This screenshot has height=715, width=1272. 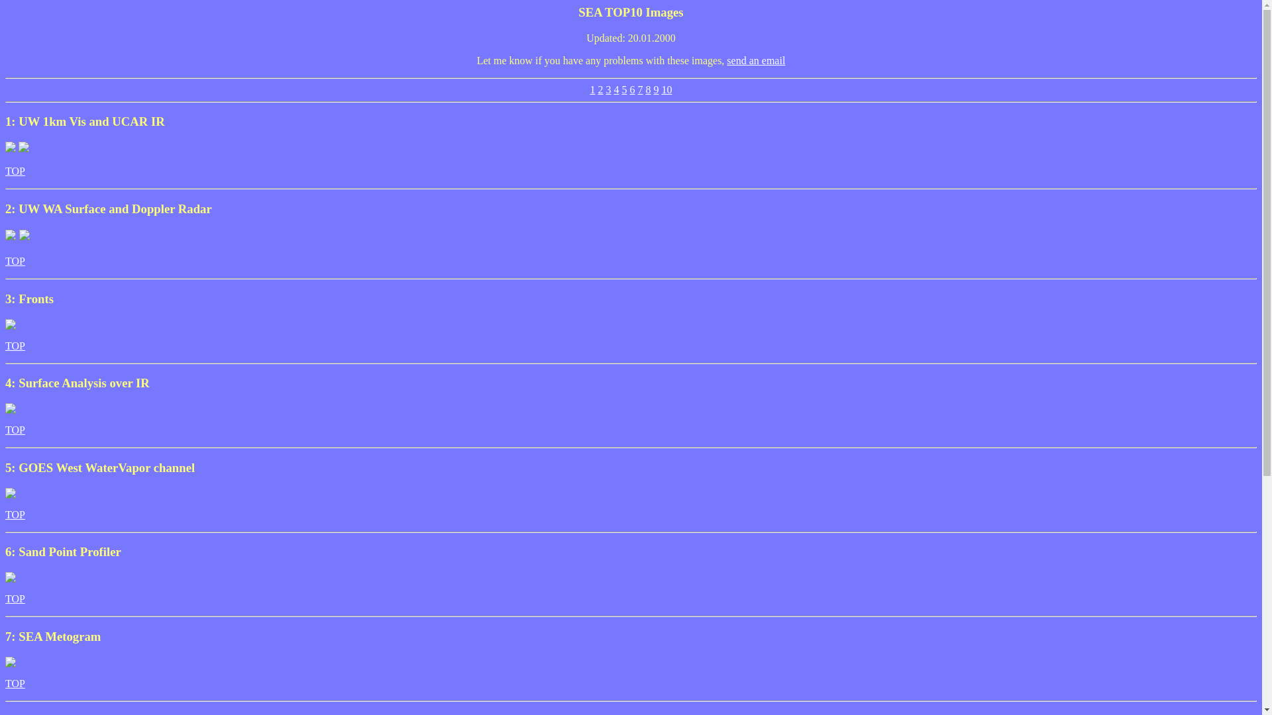 I want to click on 7: SEA Metogram, so click(x=631, y=649).